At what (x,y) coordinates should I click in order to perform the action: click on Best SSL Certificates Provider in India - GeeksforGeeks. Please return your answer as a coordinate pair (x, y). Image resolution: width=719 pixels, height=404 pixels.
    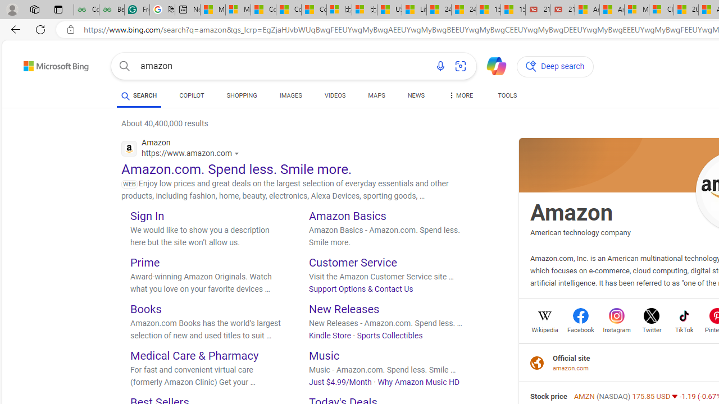
    Looking at the image, I should click on (111, 10).